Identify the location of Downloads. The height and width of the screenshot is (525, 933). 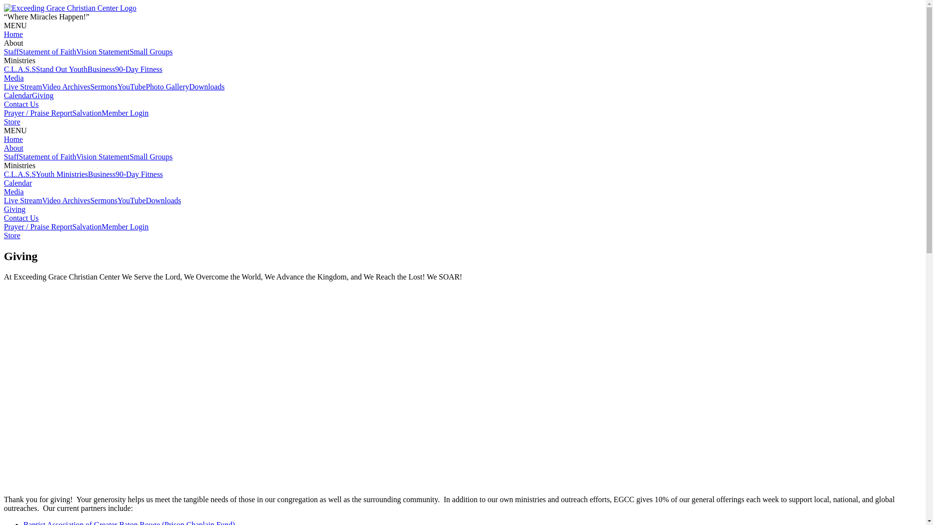
(207, 87).